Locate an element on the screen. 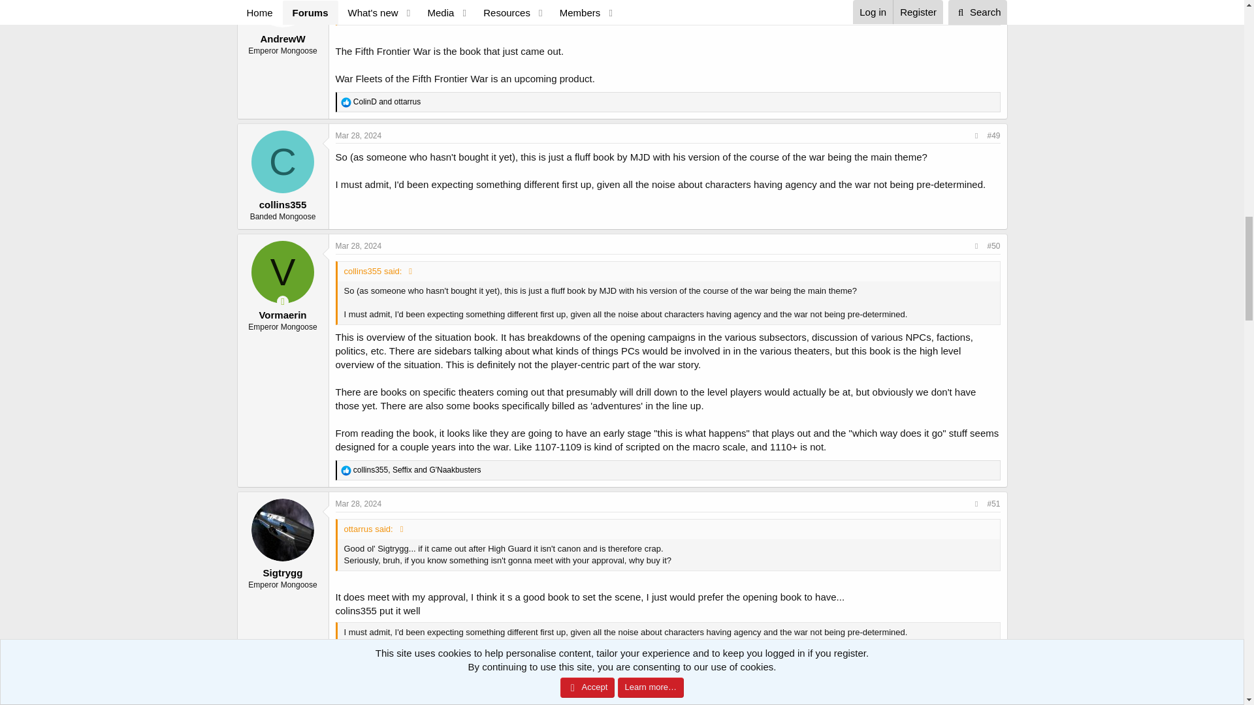 This screenshot has width=1254, height=705. Mar 28, 2024 at 4:56 AM is located at coordinates (359, 246).